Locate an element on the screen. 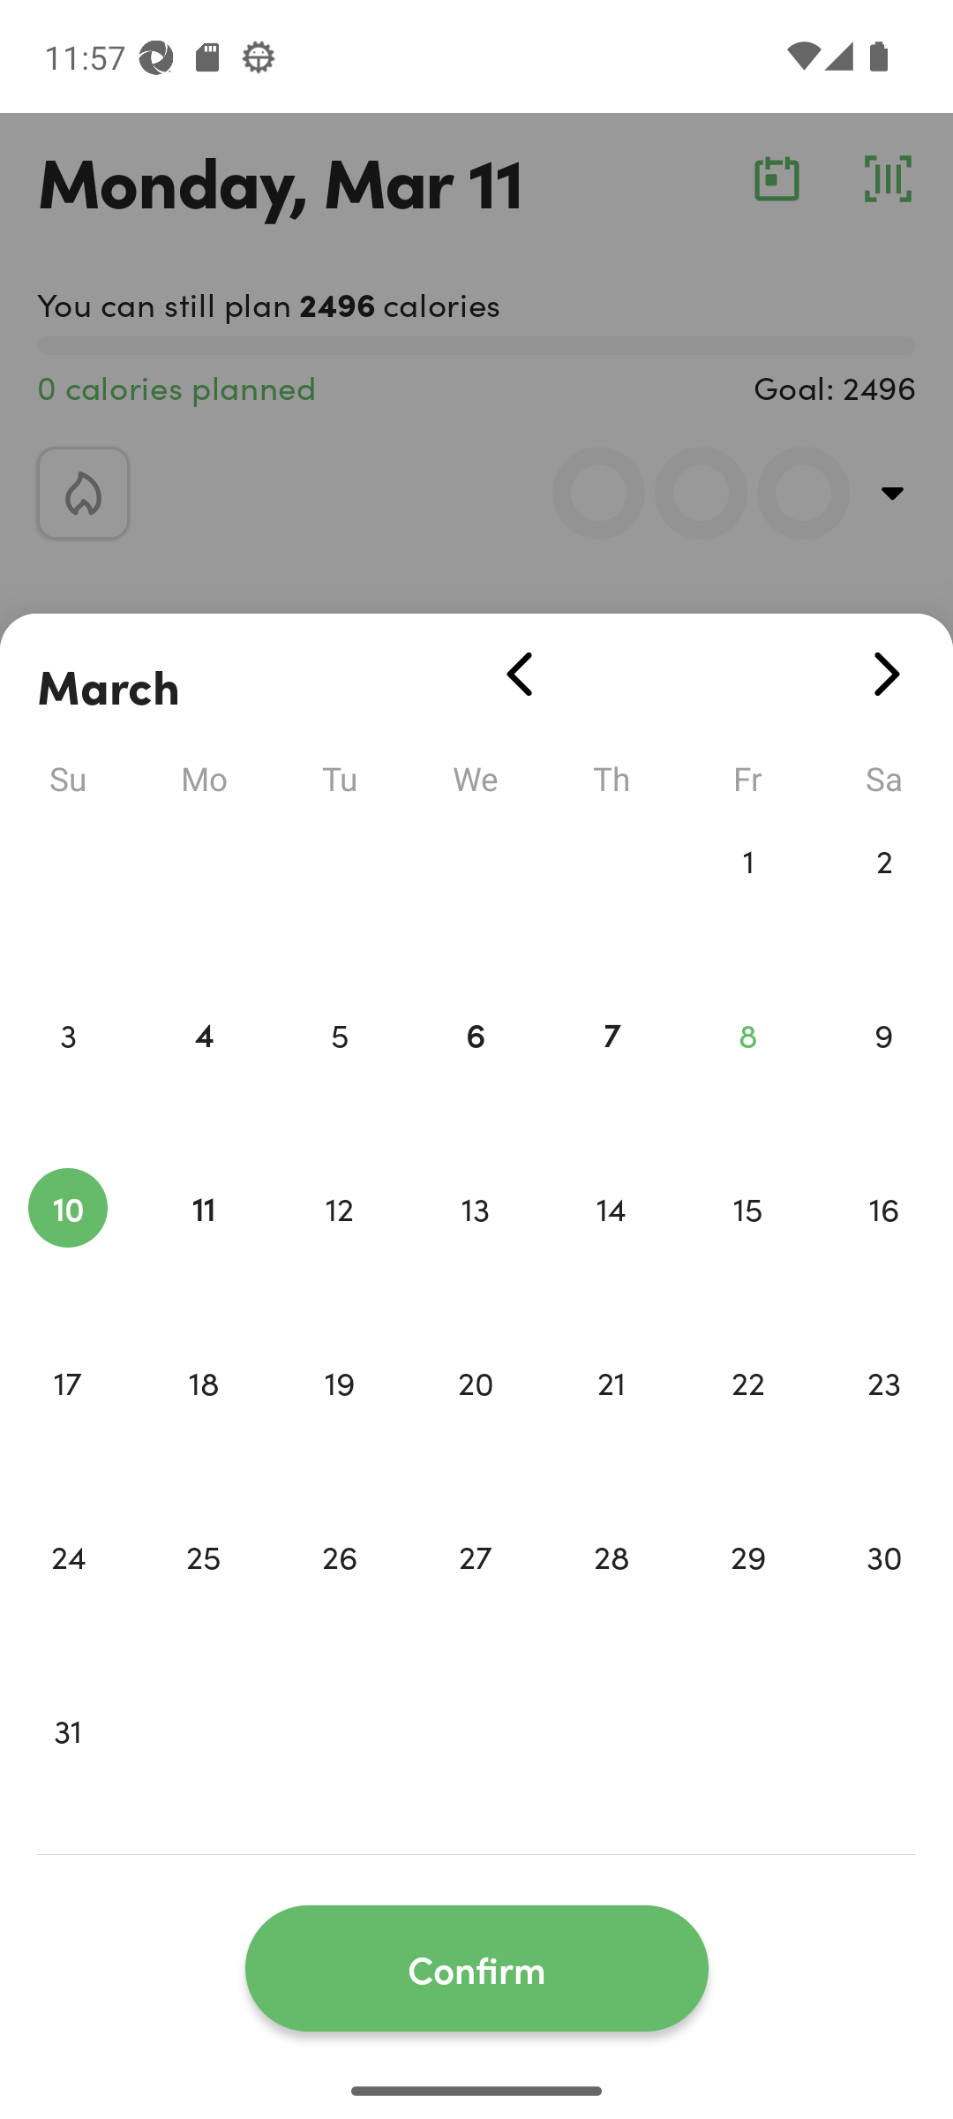 The width and height of the screenshot is (953, 2119). 24 is located at coordinates (68, 1593).